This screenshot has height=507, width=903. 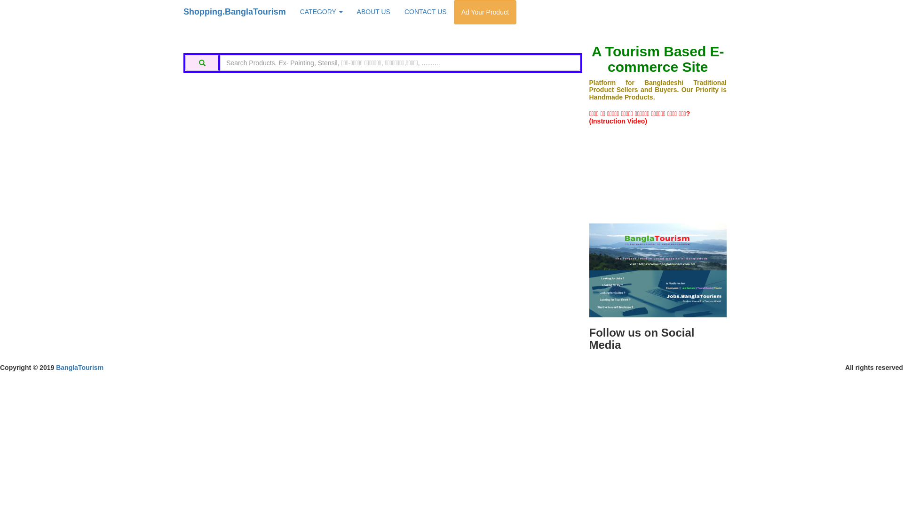 What do you see at coordinates (485, 12) in the screenshot?
I see `Ad Your Product` at bounding box center [485, 12].